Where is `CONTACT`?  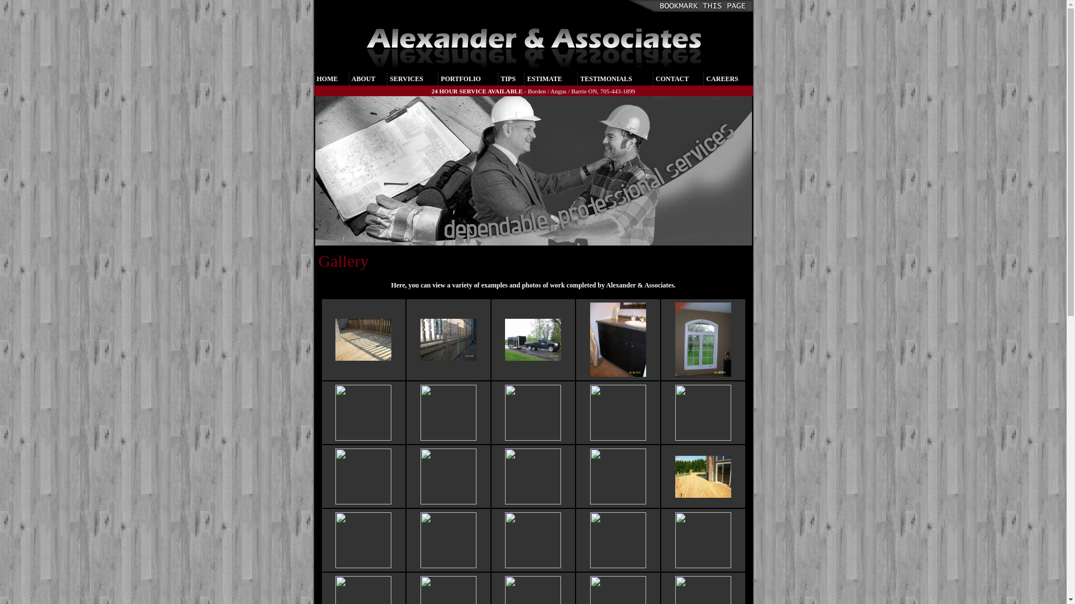
CONTACT is located at coordinates (672, 79).